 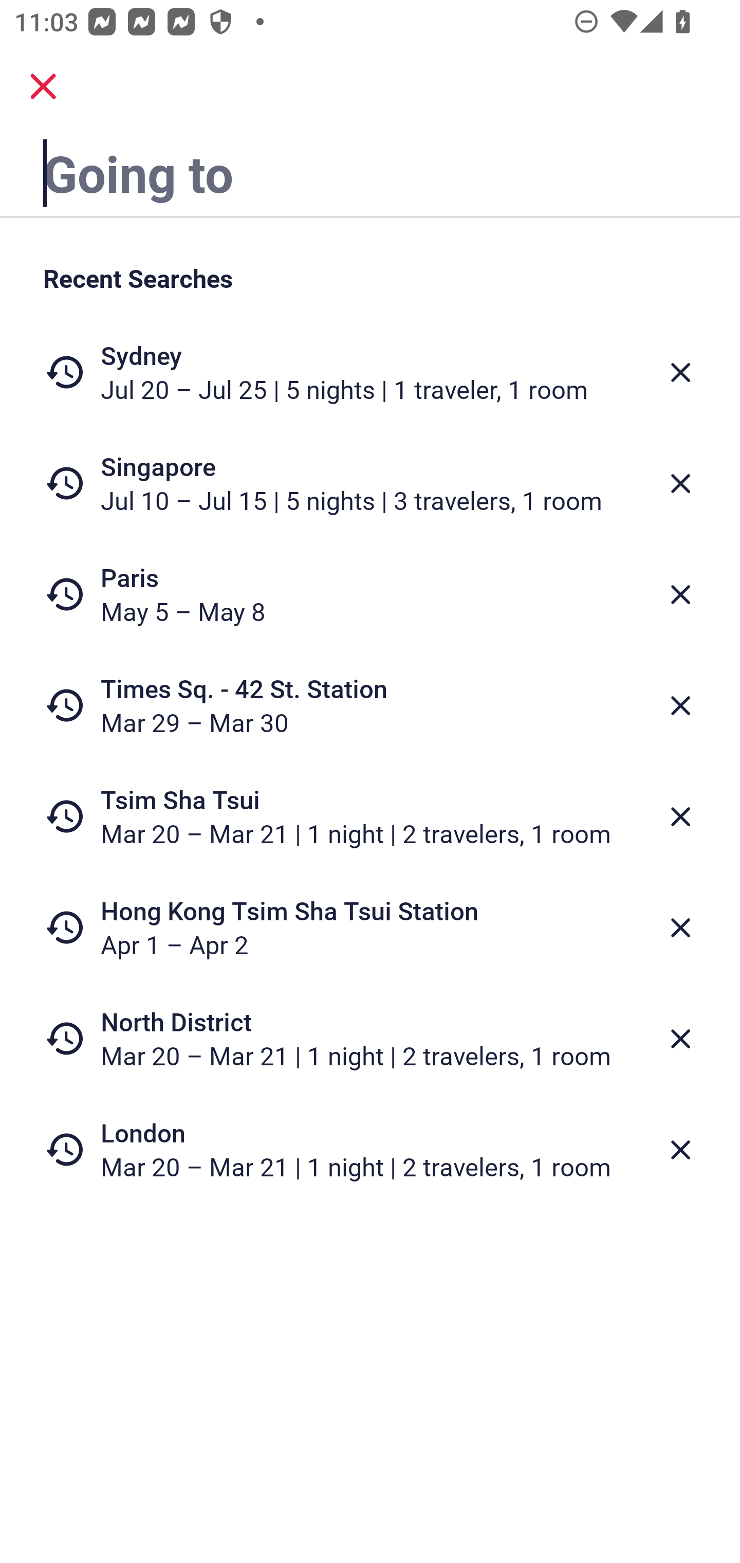 What do you see at coordinates (680, 483) in the screenshot?
I see `Delete from recent searches` at bounding box center [680, 483].